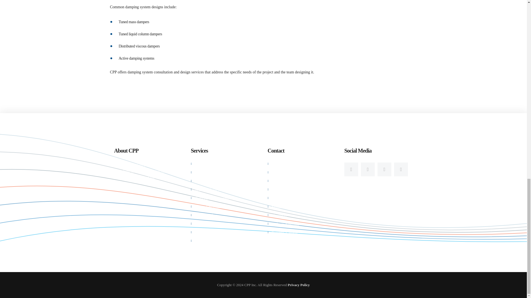  Describe the element at coordinates (401, 169) in the screenshot. I see `Social item` at that location.